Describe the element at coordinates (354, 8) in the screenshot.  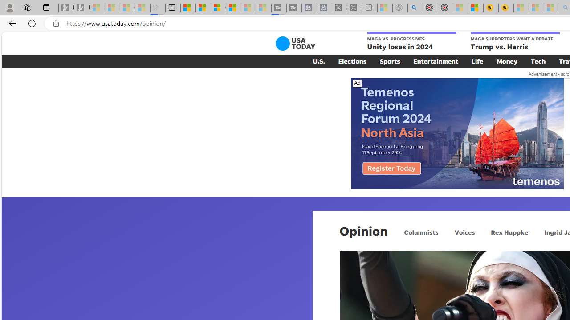
I see `X - Sleeping` at that location.